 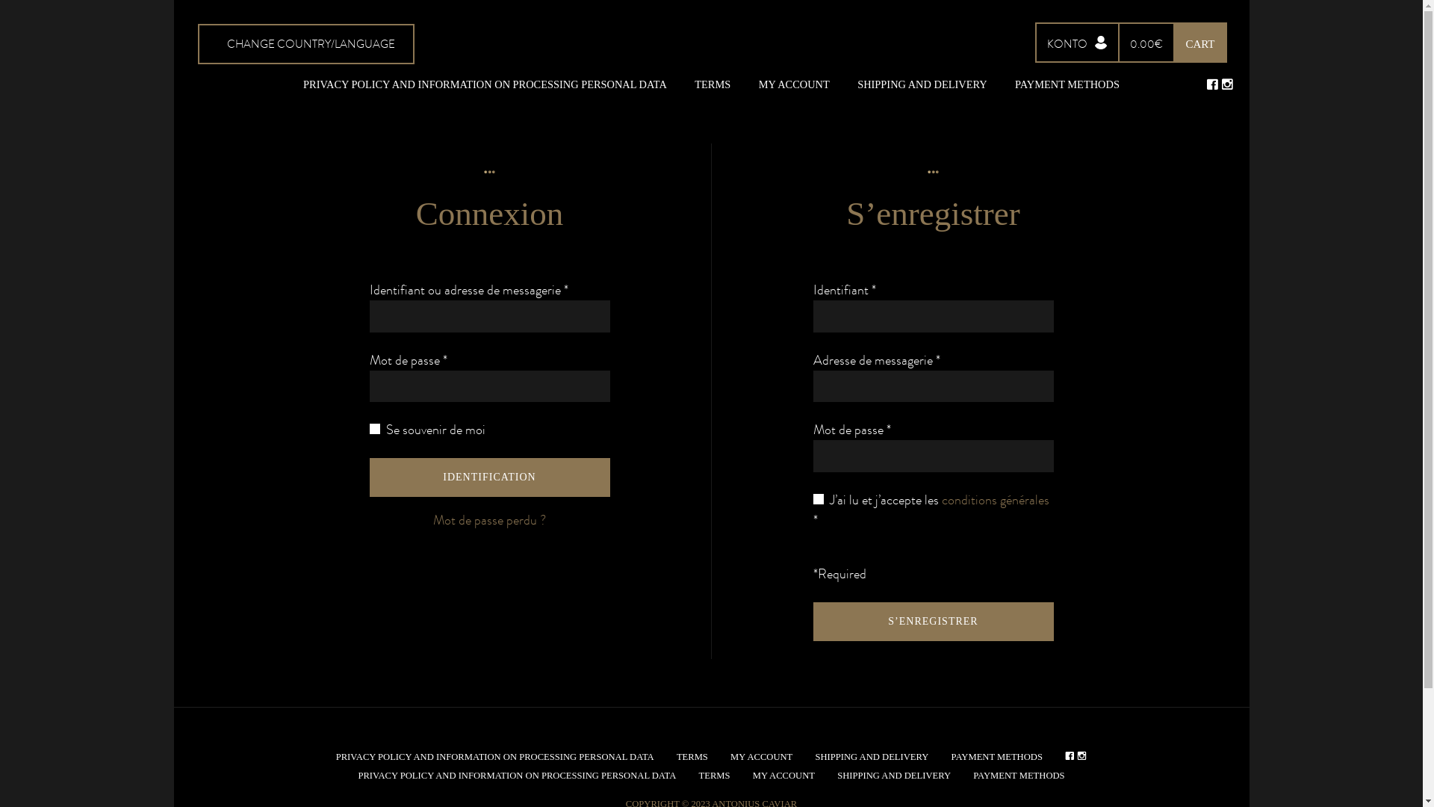 What do you see at coordinates (1067, 84) in the screenshot?
I see `PAYMENT METHODS` at bounding box center [1067, 84].